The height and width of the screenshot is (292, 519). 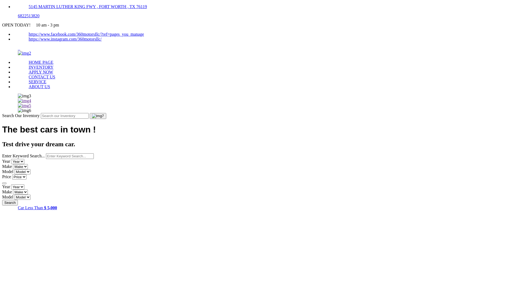 I want to click on _, so click(x=19, y=48).